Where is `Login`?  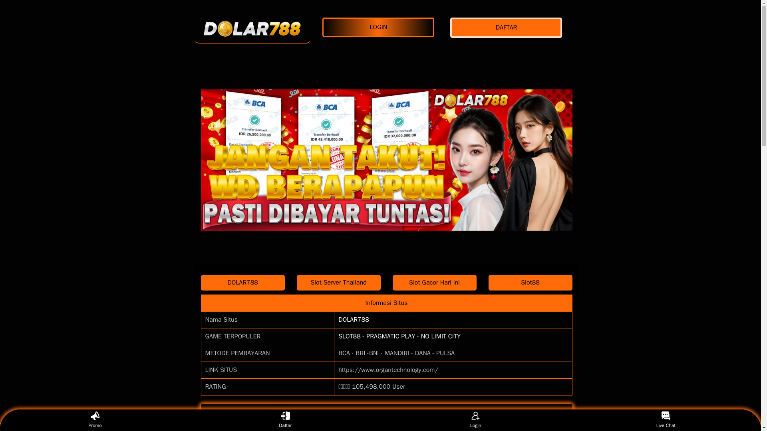
Login is located at coordinates (475, 420).